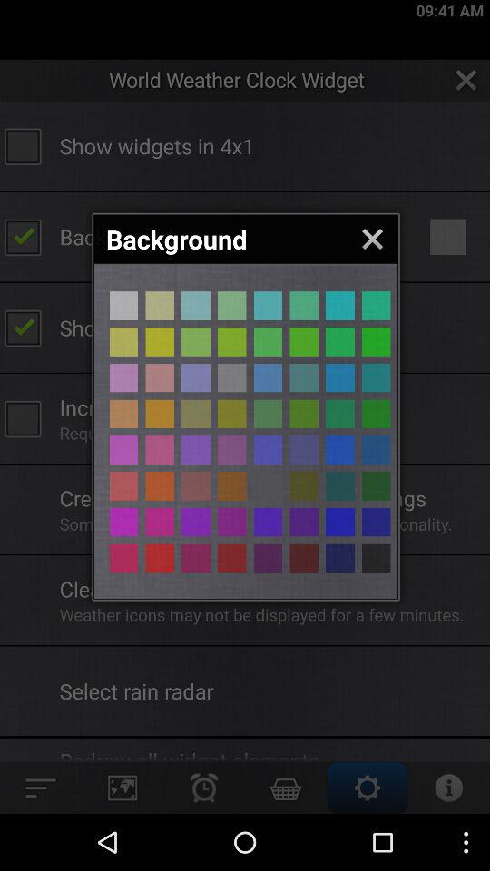 The width and height of the screenshot is (490, 871). I want to click on change background color, so click(304, 486).